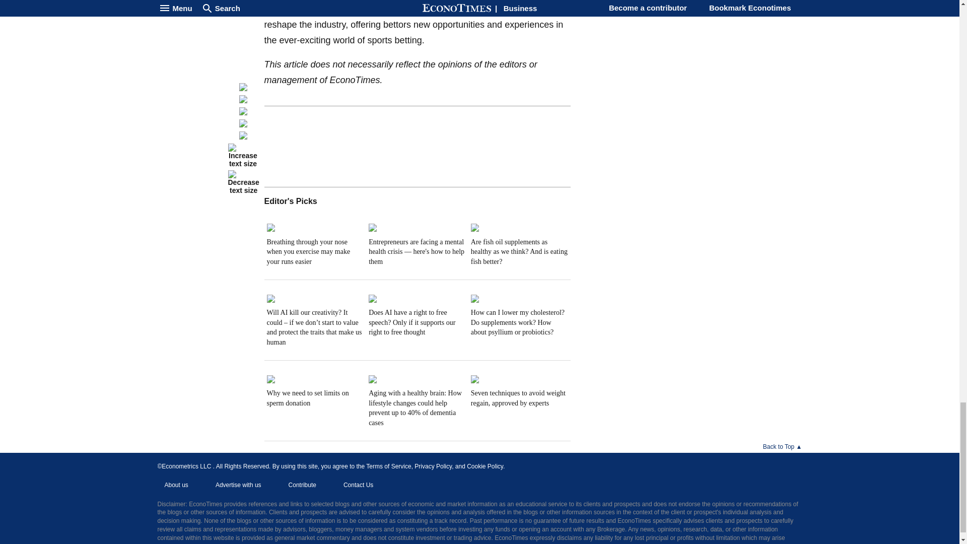 This screenshot has width=967, height=544. What do you see at coordinates (417, 144) in the screenshot?
I see `FastComments` at bounding box center [417, 144].